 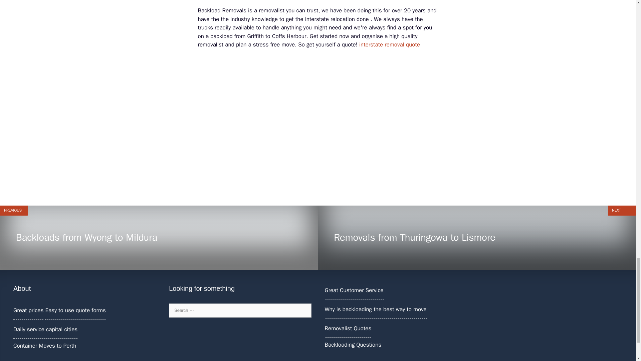 I want to click on interstate removal quote, so click(x=353, y=345).